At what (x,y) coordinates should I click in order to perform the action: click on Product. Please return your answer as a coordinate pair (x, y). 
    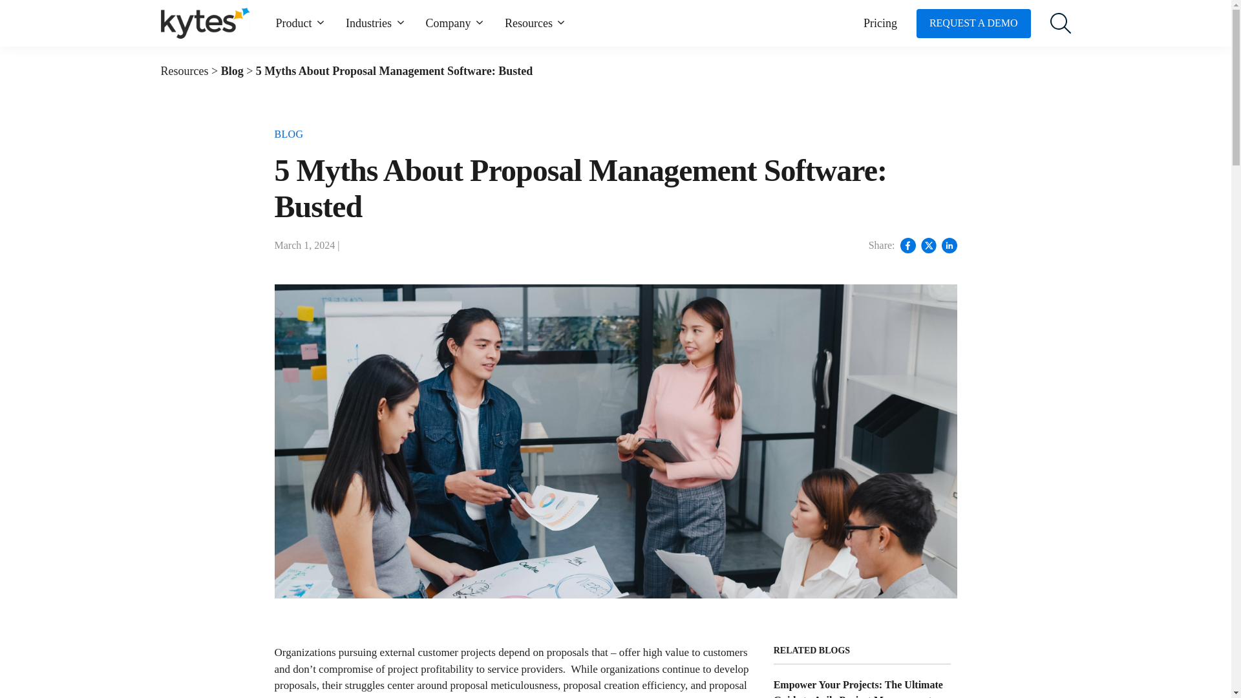
    Looking at the image, I should click on (301, 23).